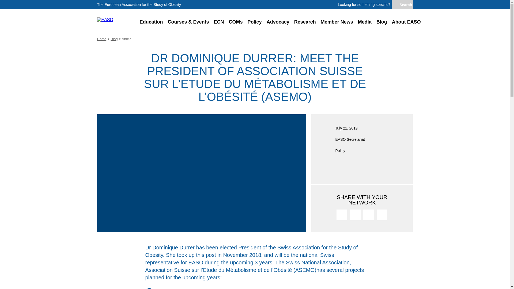 Image resolution: width=514 pixels, height=289 pixels. What do you see at coordinates (151, 22) in the screenshot?
I see `Education` at bounding box center [151, 22].